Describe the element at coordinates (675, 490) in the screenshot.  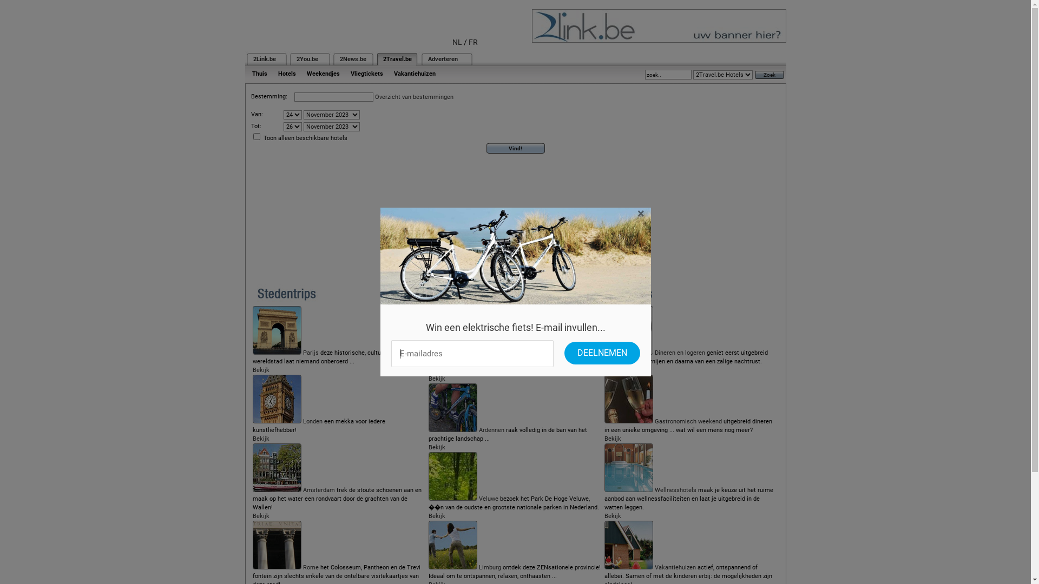
I see `Wellnesshotels` at that location.